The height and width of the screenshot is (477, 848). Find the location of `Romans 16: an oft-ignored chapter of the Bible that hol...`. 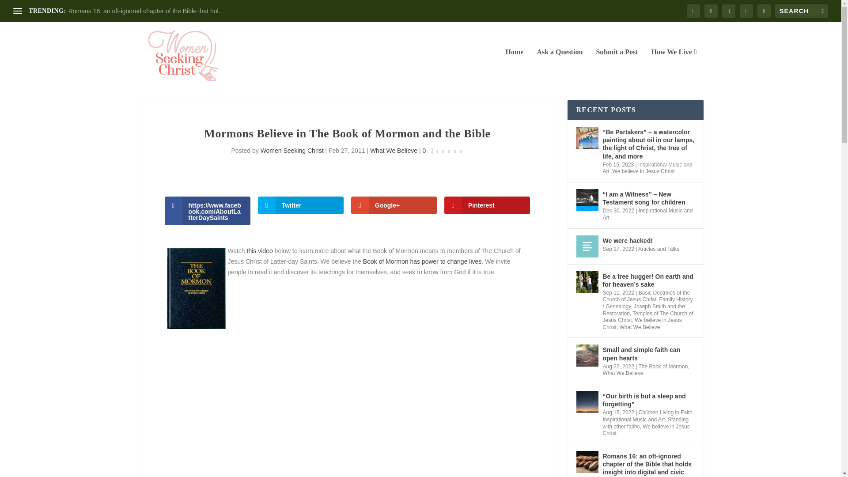

Romans 16: an oft-ignored chapter of the Bible that hol... is located at coordinates (146, 11).